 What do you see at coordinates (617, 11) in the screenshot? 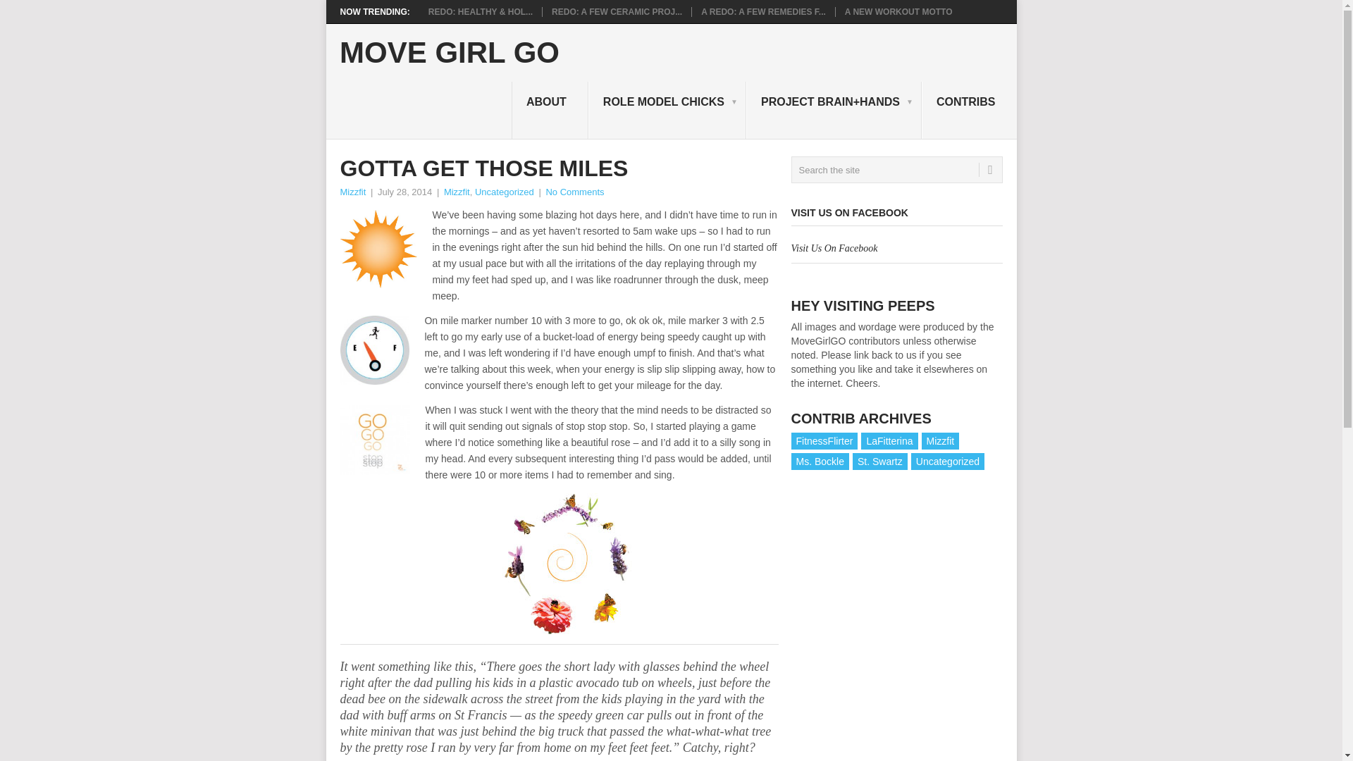
I see `REDO: A FEW CERAMIC PROJ...` at bounding box center [617, 11].